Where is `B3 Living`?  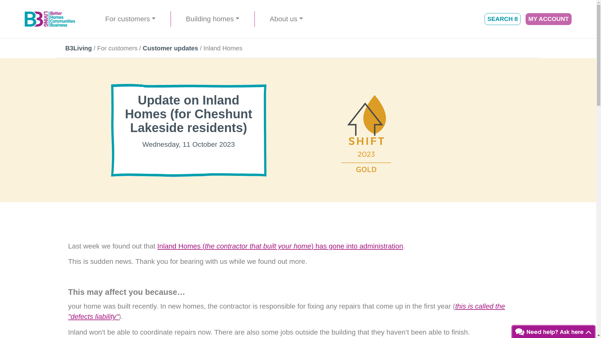 B3 Living is located at coordinates (50, 19).